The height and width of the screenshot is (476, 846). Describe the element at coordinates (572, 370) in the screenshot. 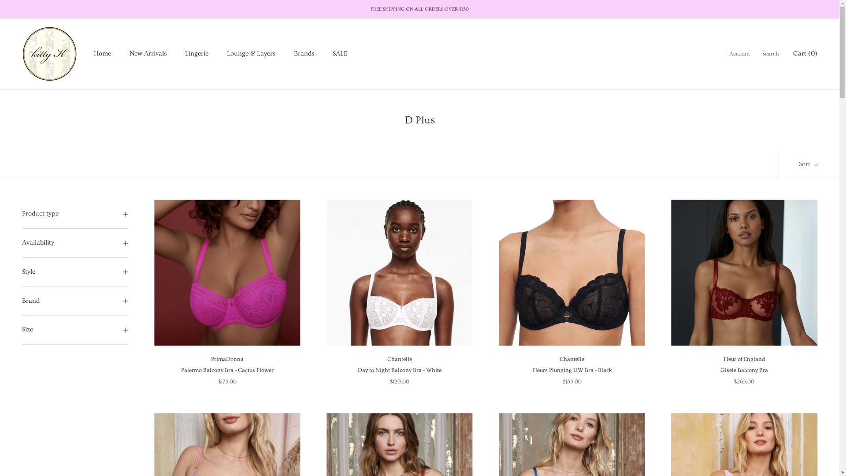

I see `Fleurs Plunging UW Bra - Black` at that location.